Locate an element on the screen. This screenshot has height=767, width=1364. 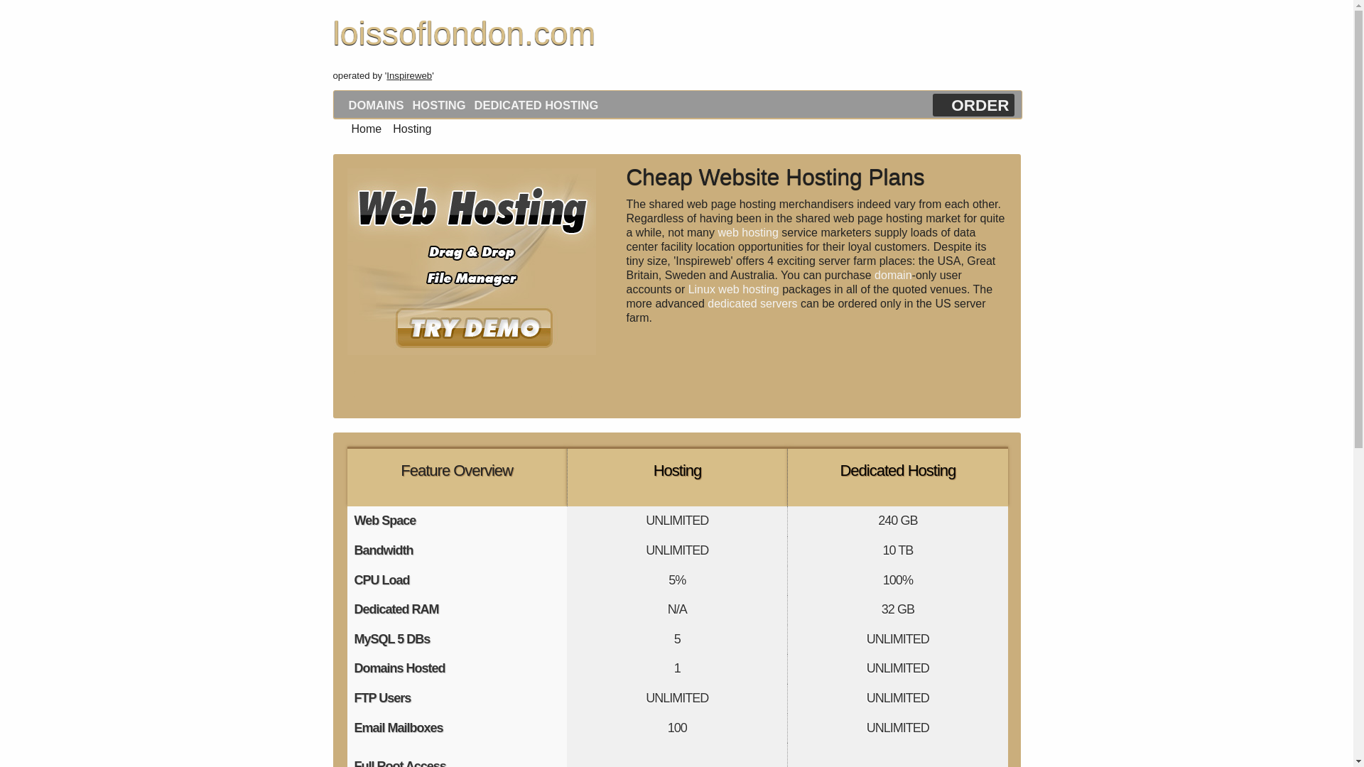
Web Hosting Packages is located at coordinates (470, 261).